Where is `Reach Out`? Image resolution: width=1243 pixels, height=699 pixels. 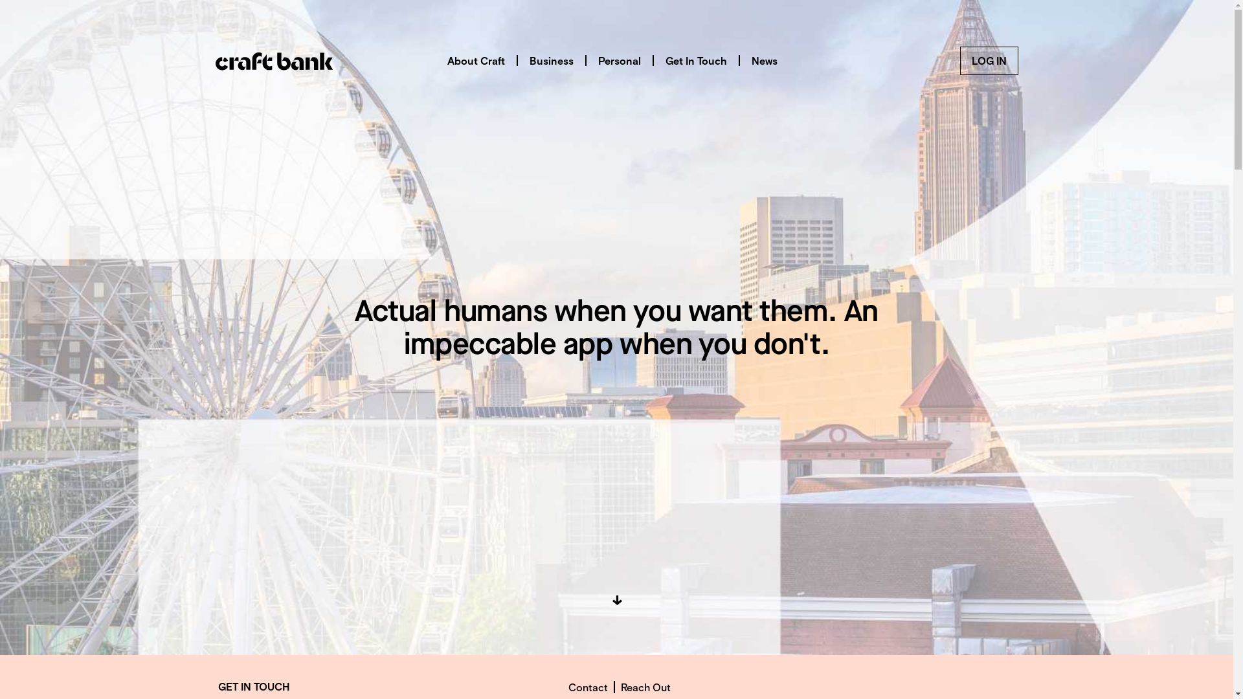
Reach Out is located at coordinates (646, 687).